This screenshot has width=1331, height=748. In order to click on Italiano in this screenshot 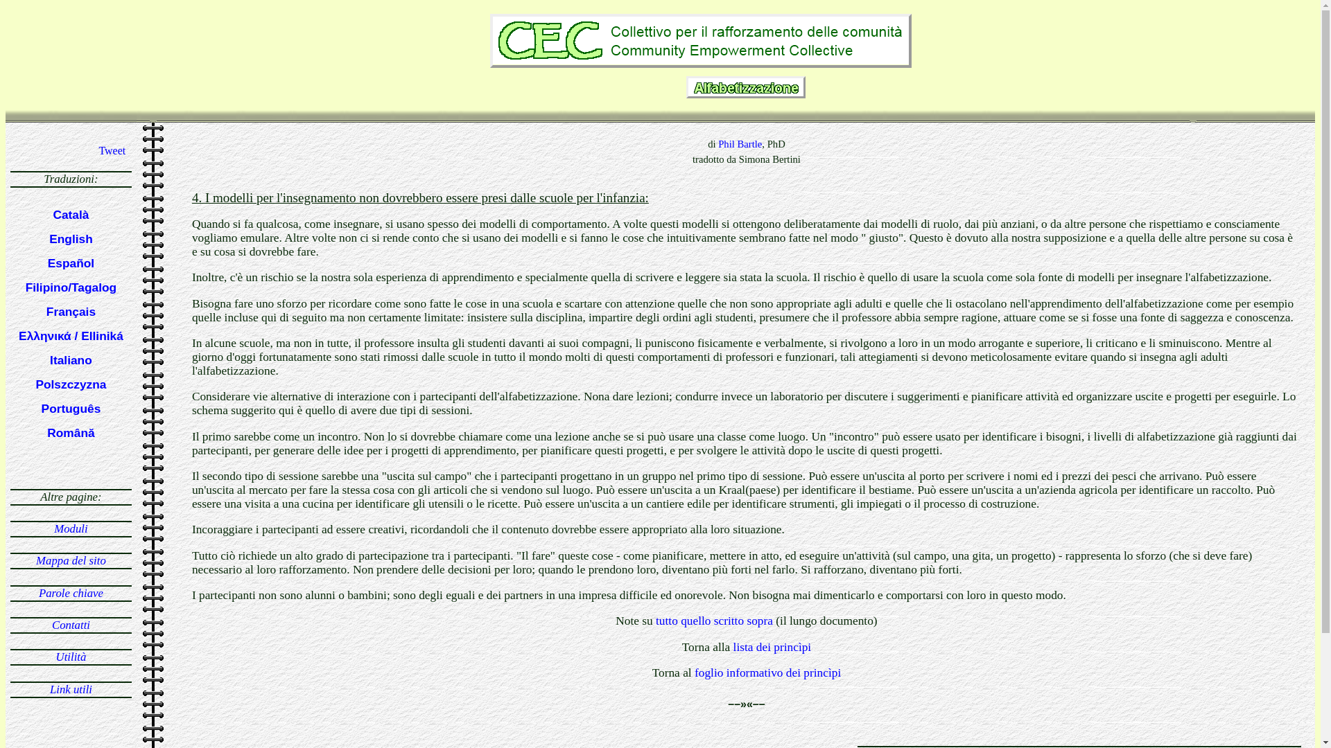, I will do `click(71, 360)`.